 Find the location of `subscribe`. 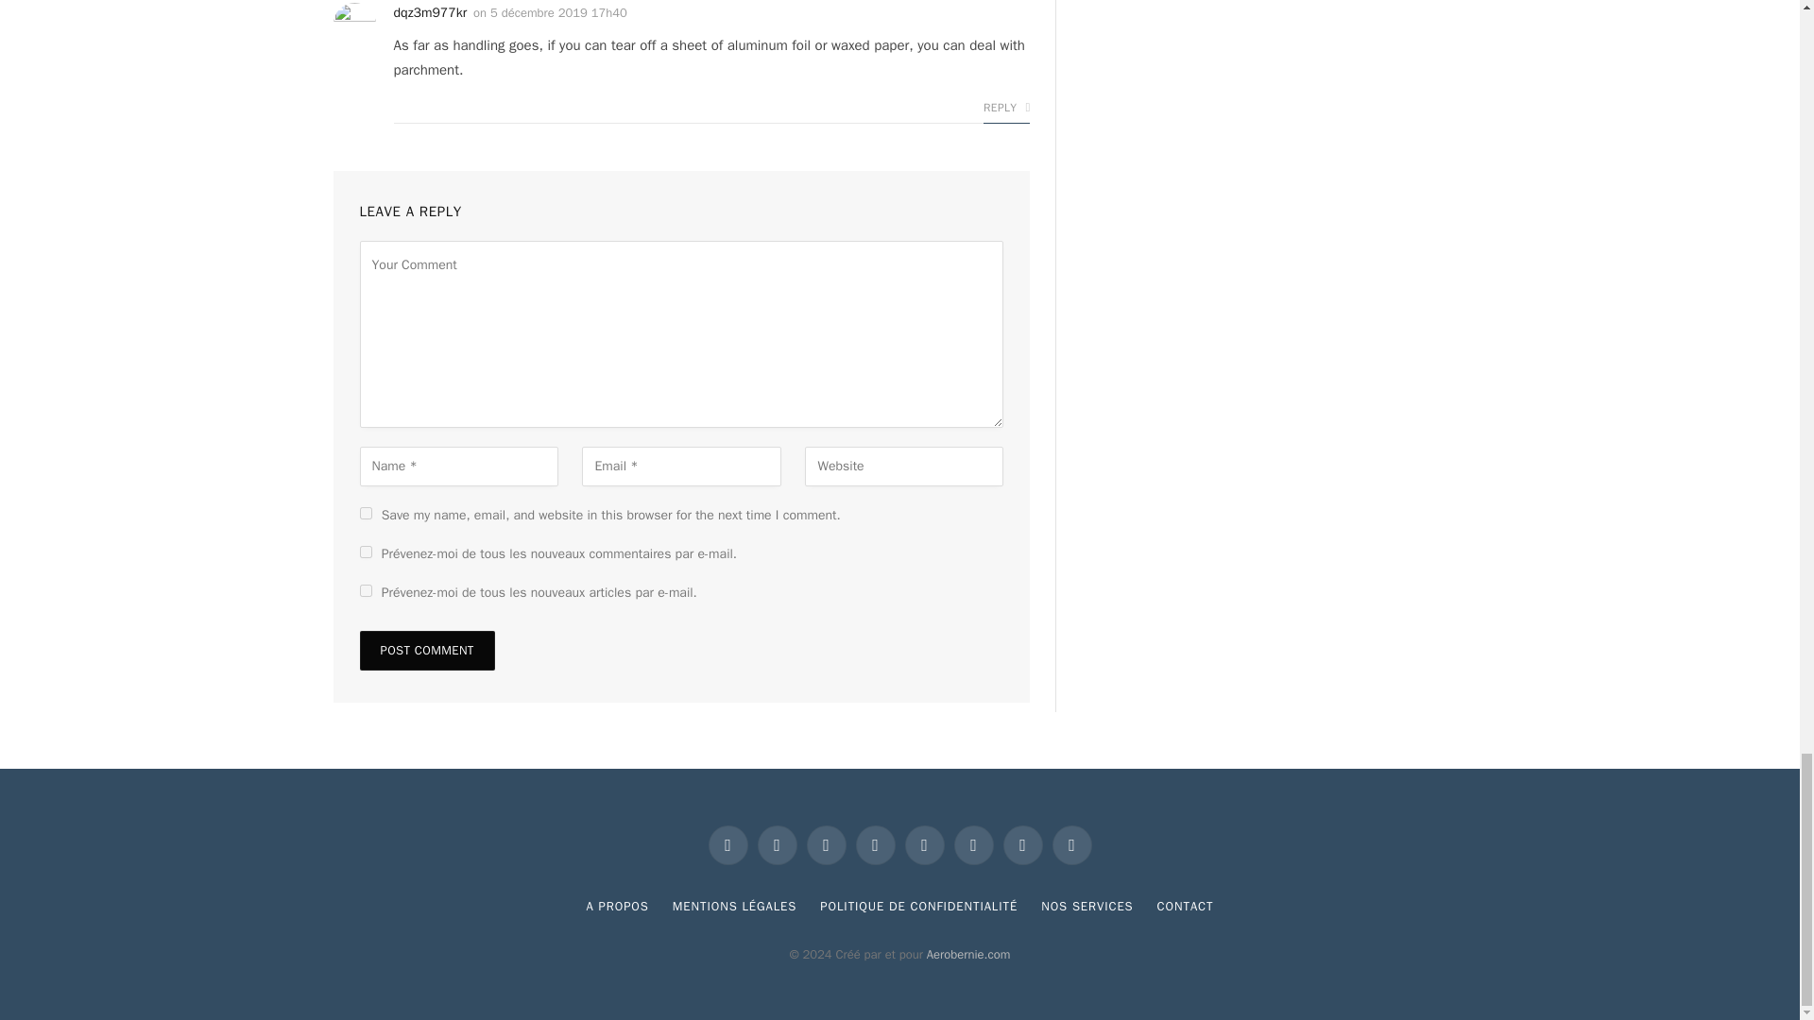

subscribe is located at coordinates (365, 589).